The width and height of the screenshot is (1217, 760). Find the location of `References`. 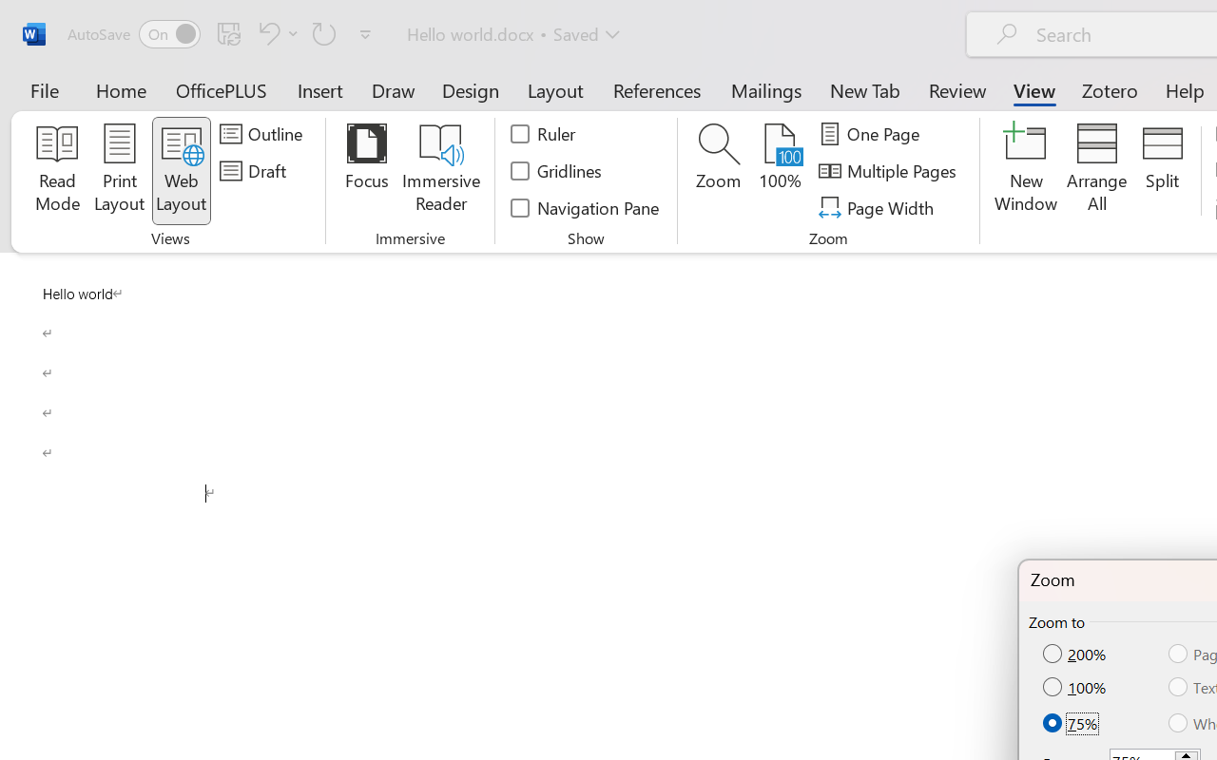

References is located at coordinates (656, 89).